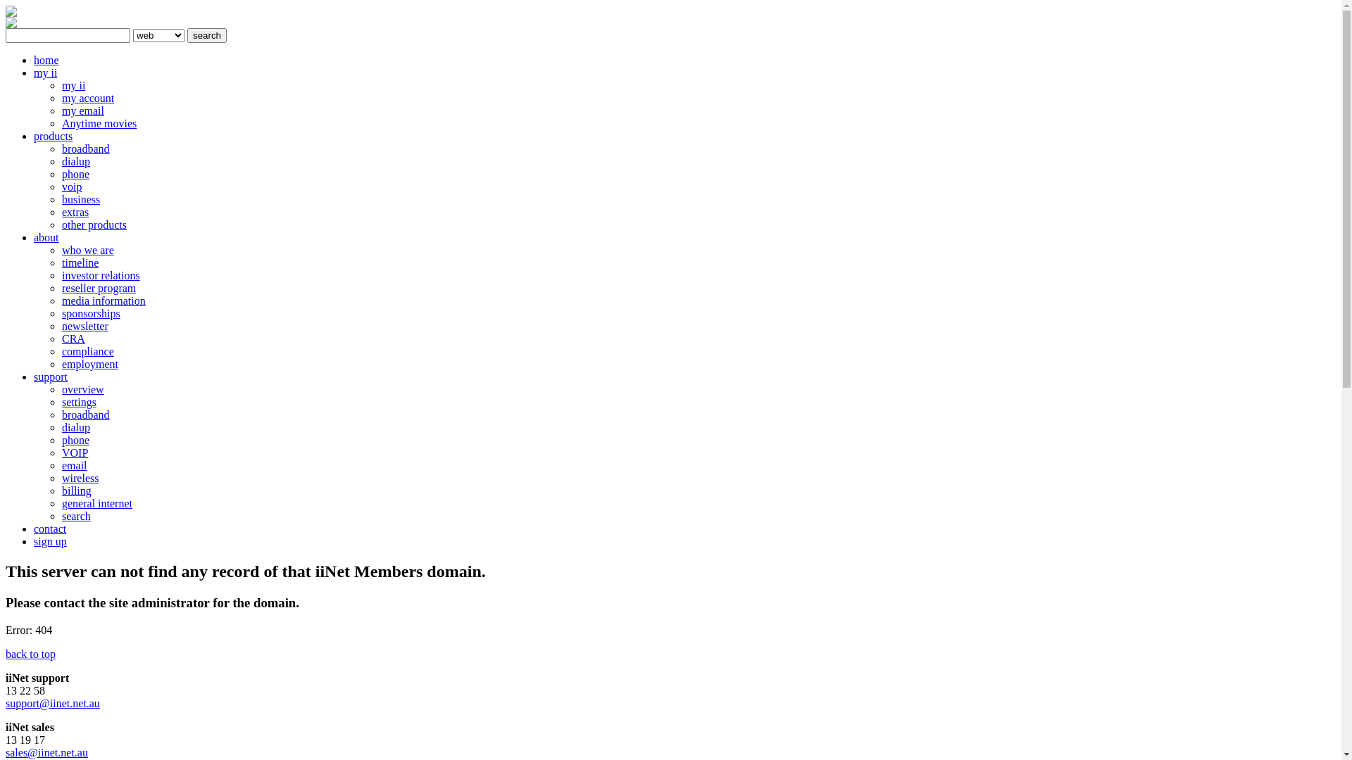 Image resolution: width=1352 pixels, height=760 pixels. What do you see at coordinates (99, 289) in the screenshot?
I see `reseller program` at bounding box center [99, 289].